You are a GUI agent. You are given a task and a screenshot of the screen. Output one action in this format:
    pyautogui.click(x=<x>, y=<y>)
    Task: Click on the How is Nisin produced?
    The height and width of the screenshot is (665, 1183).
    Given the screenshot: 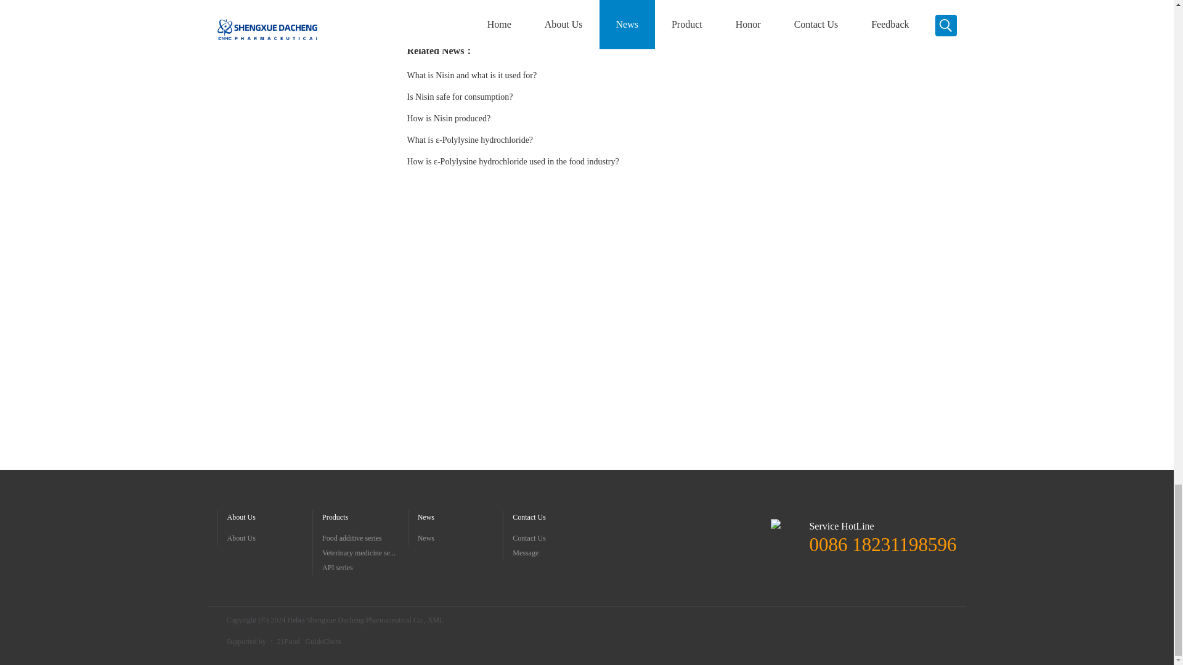 What is the action you would take?
    pyautogui.click(x=449, y=118)
    